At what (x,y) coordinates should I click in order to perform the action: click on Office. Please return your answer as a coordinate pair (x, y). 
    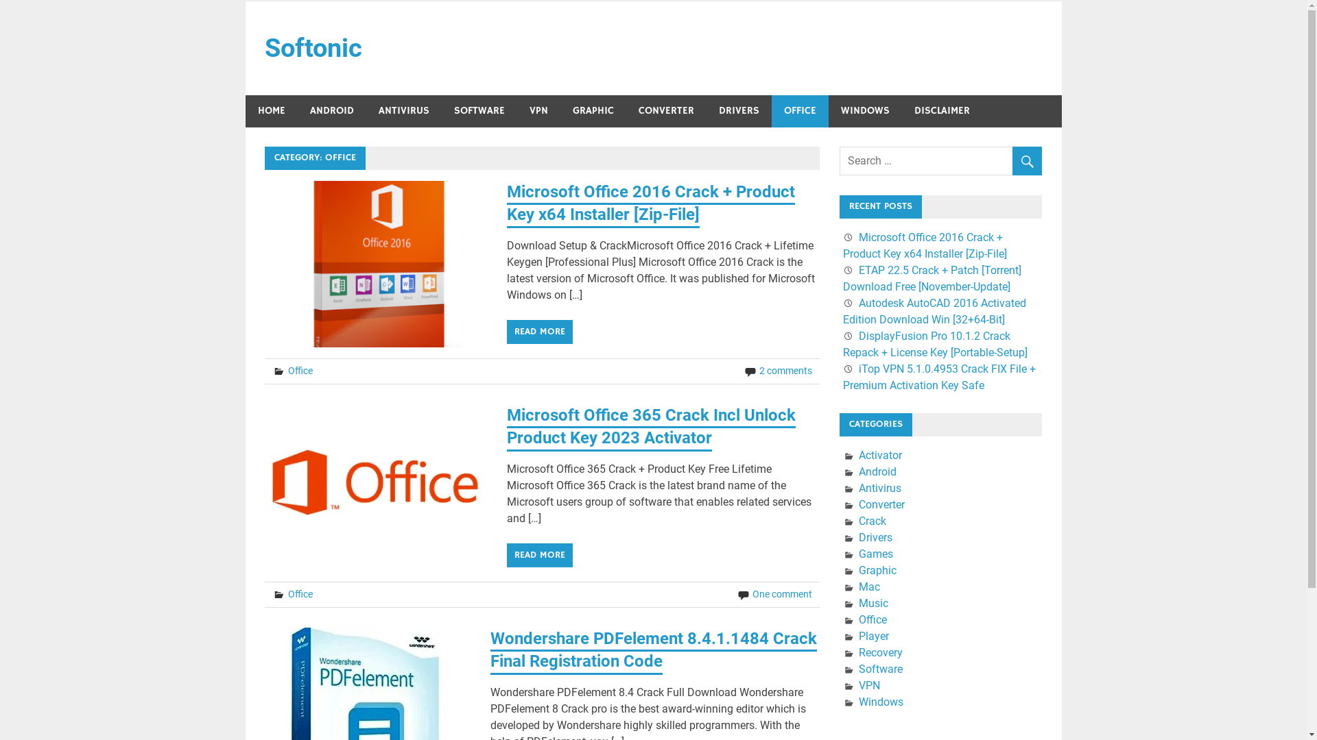
    Looking at the image, I should click on (300, 371).